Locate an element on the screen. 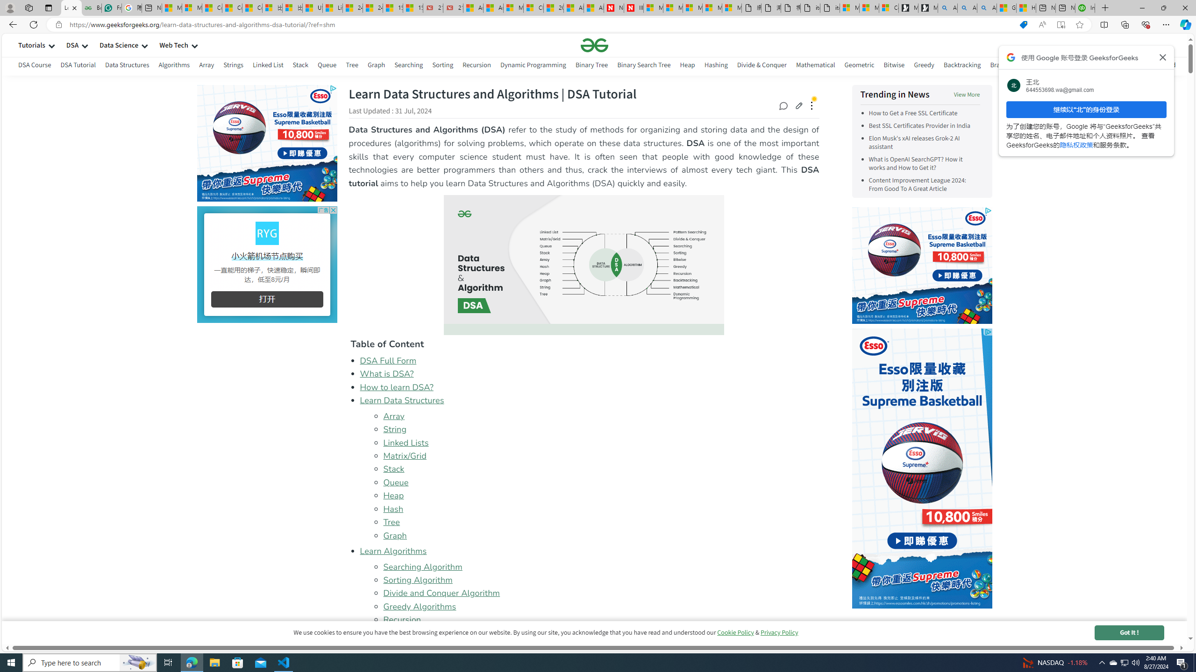  Best SSL Certificates Provider in India is located at coordinates (919, 126).